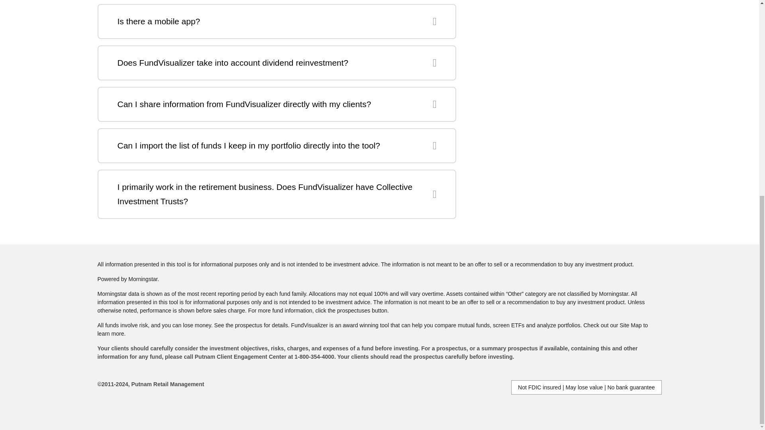 The image size is (765, 430). What do you see at coordinates (277, 21) in the screenshot?
I see `Is there a mobile app?` at bounding box center [277, 21].